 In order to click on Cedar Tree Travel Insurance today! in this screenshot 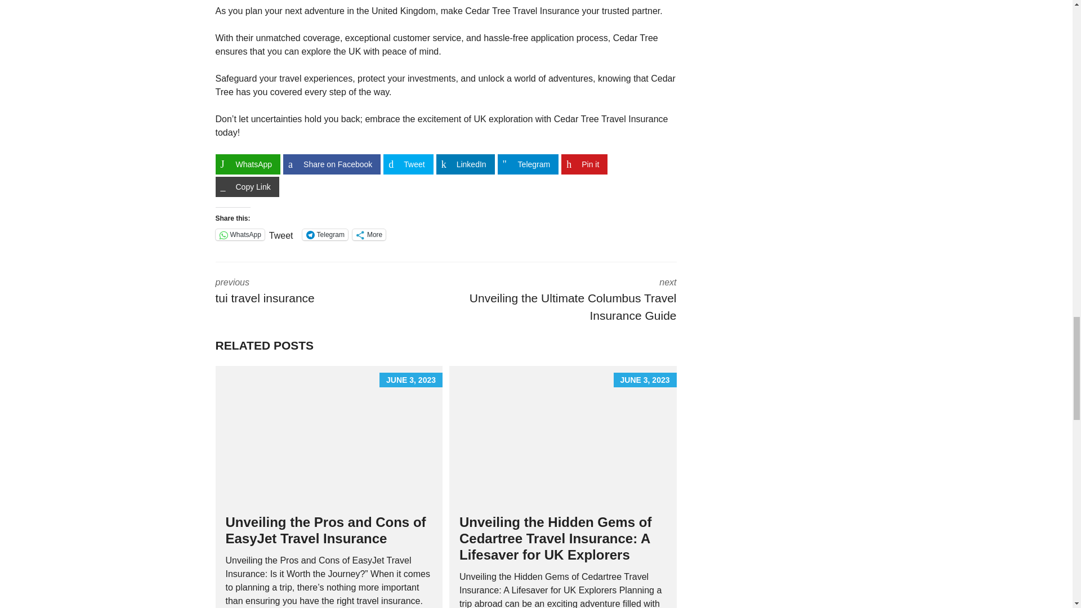, I will do `click(441, 126)`.